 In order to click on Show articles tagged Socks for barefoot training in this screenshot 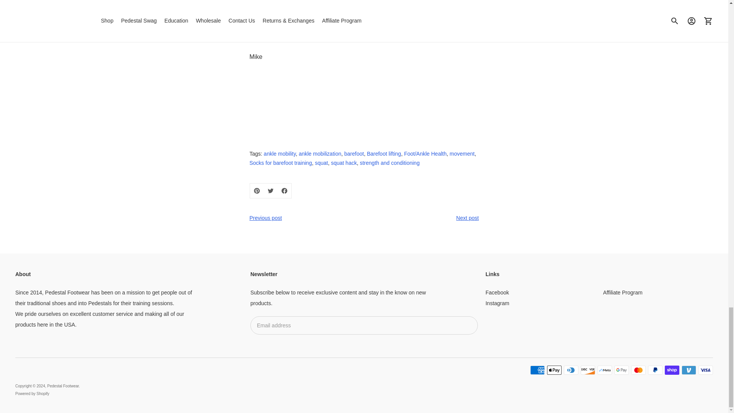, I will do `click(280, 163)`.